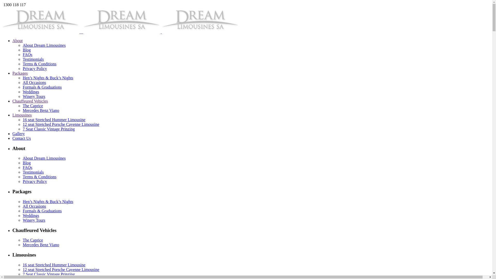 This screenshot has height=279, width=496. Describe the element at coordinates (33, 59) in the screenshot. I see `Testimonials` at that location.